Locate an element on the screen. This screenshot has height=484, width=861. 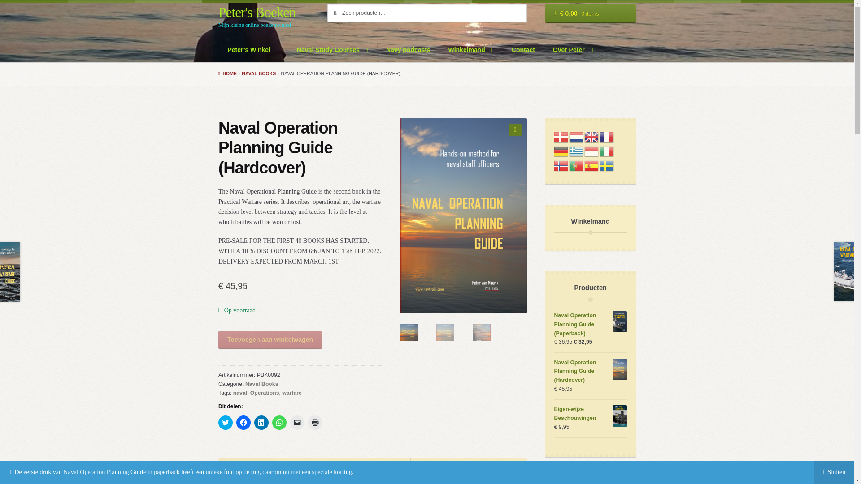
Klik om te delen op Facebook is located at coordinates (243, 422).